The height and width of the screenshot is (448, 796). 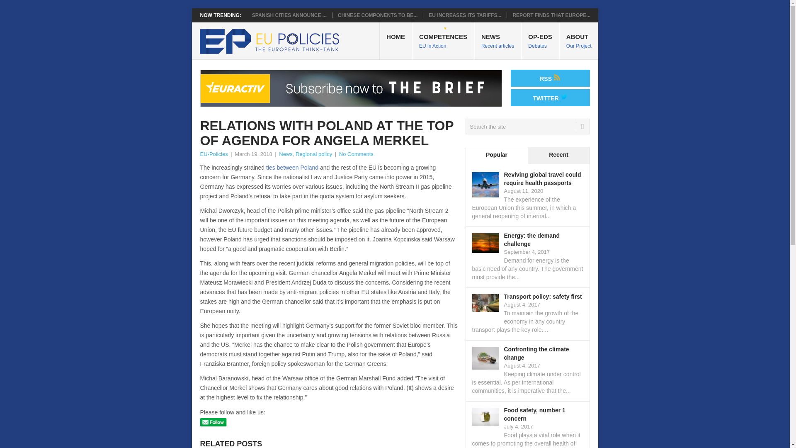 I want to click on News, so click(x=443, y=41).